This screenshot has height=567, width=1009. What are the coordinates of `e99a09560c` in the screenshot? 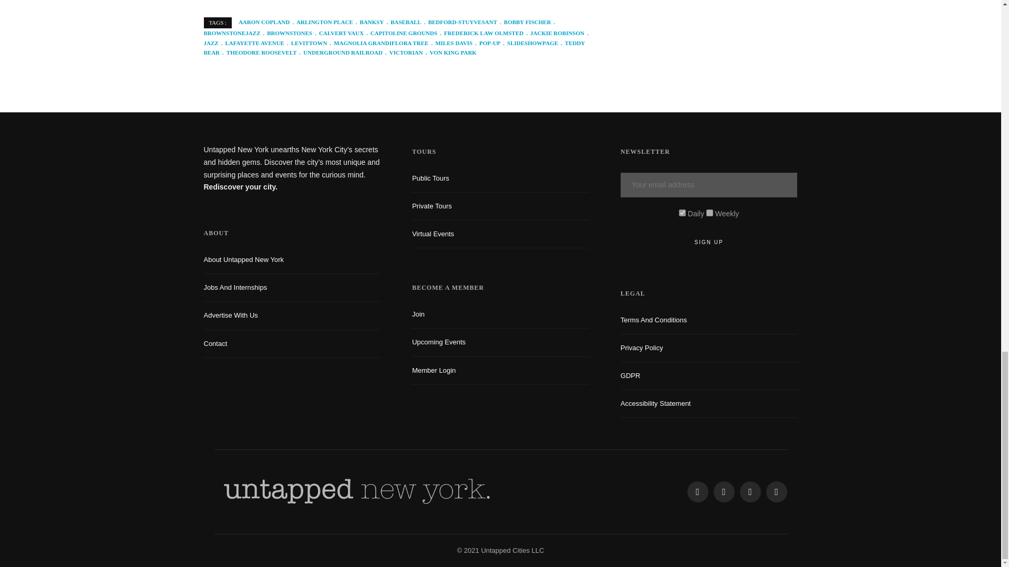 It's located at (682, 212).